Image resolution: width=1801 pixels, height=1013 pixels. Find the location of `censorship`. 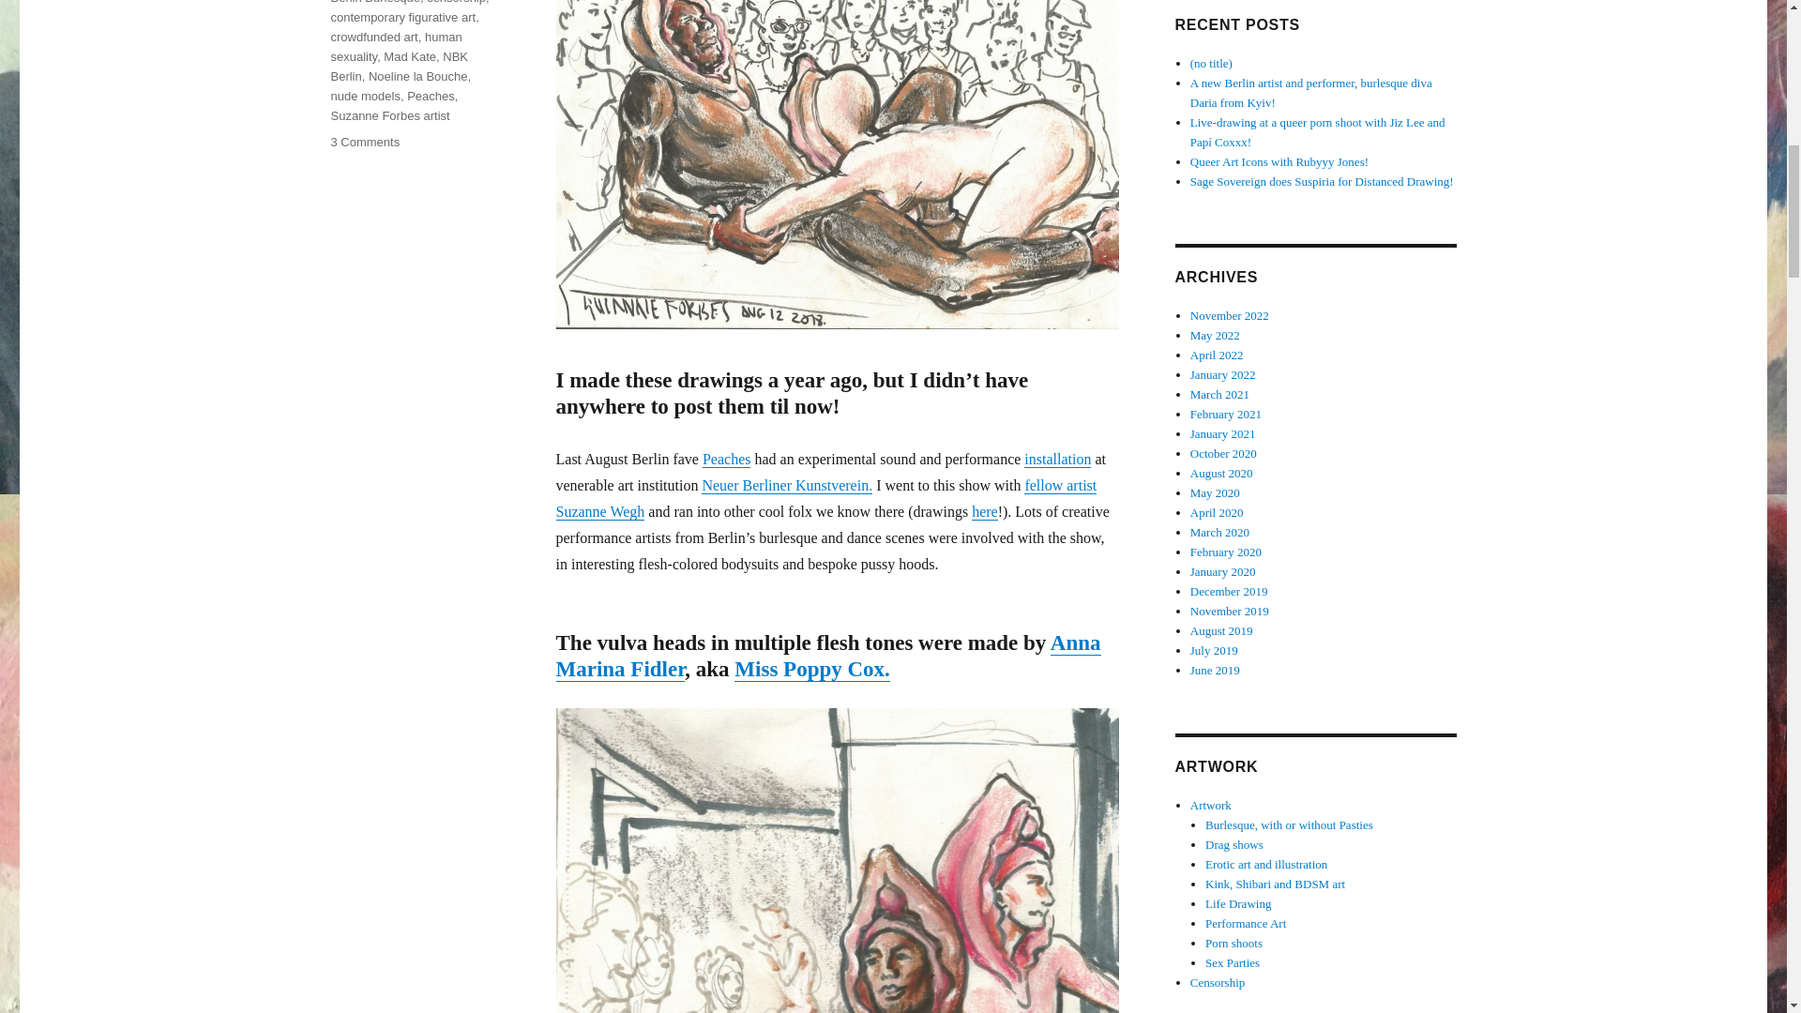

censorship is located at coordinates (456, 2).